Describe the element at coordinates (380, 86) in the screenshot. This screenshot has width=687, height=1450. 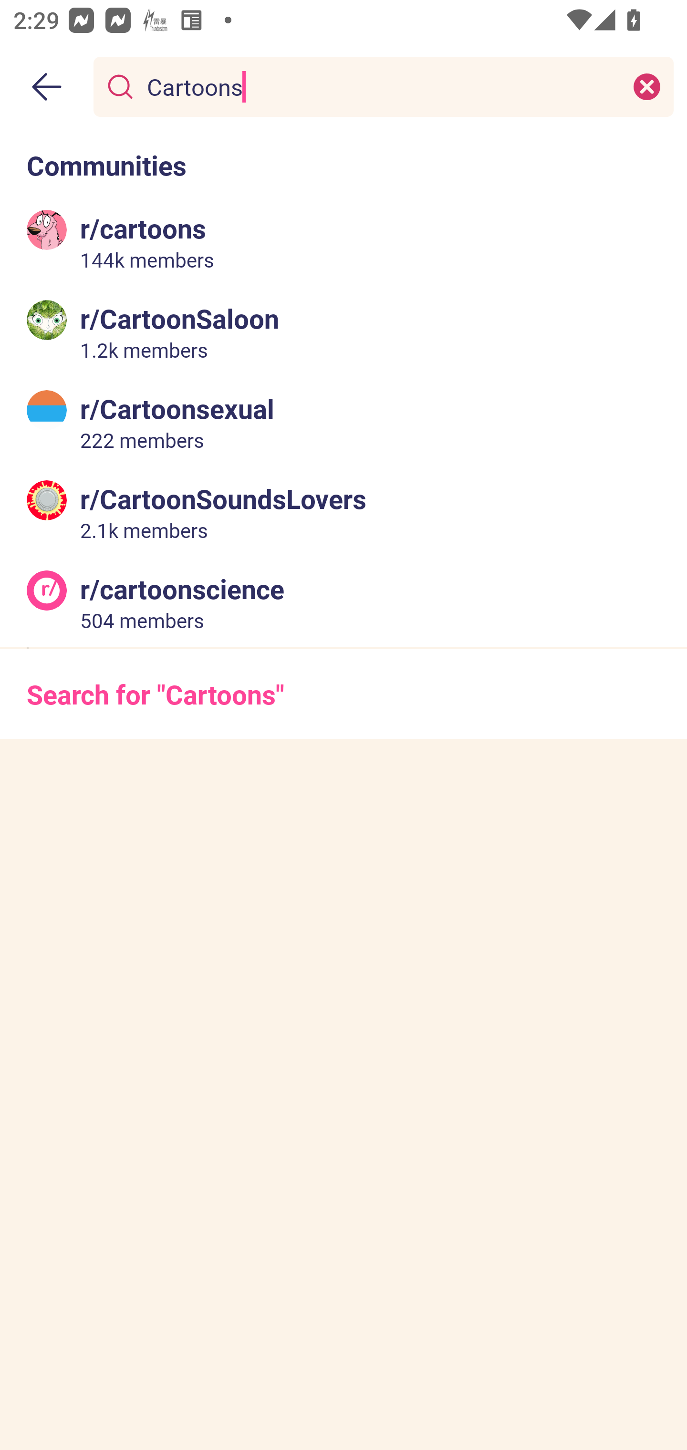
I see `Cartoons` at that location.